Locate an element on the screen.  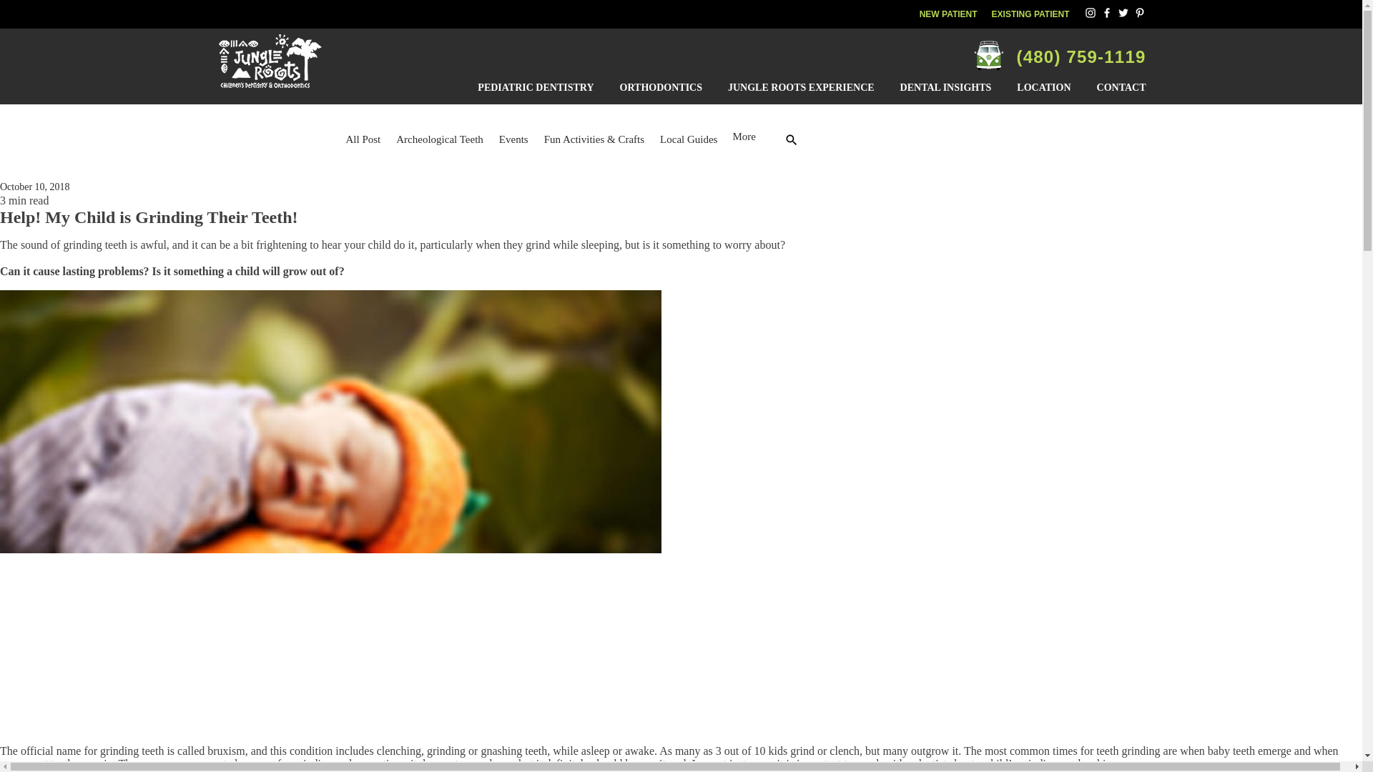
LOCATION is located at coordinates (1043, 87).